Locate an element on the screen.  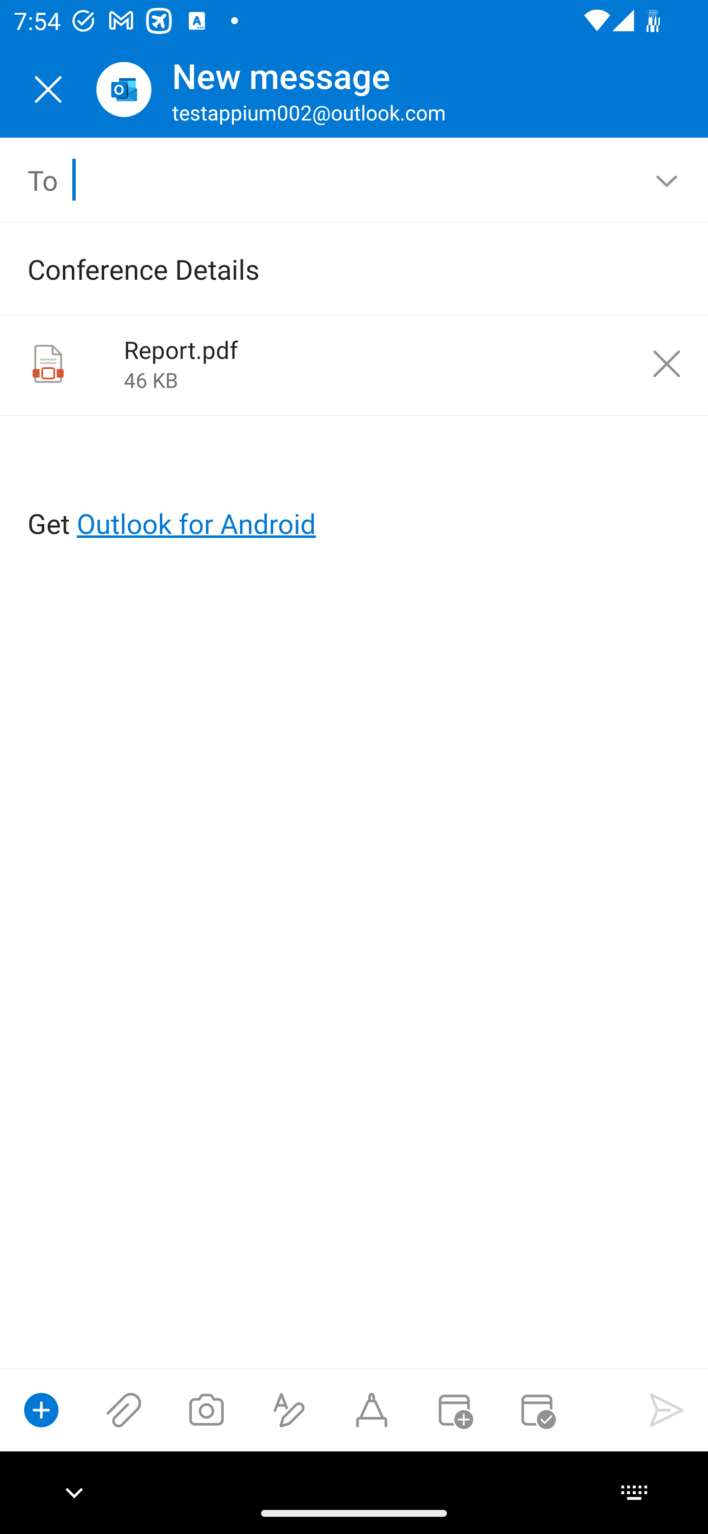
Close is located at coordinates (48, 89).